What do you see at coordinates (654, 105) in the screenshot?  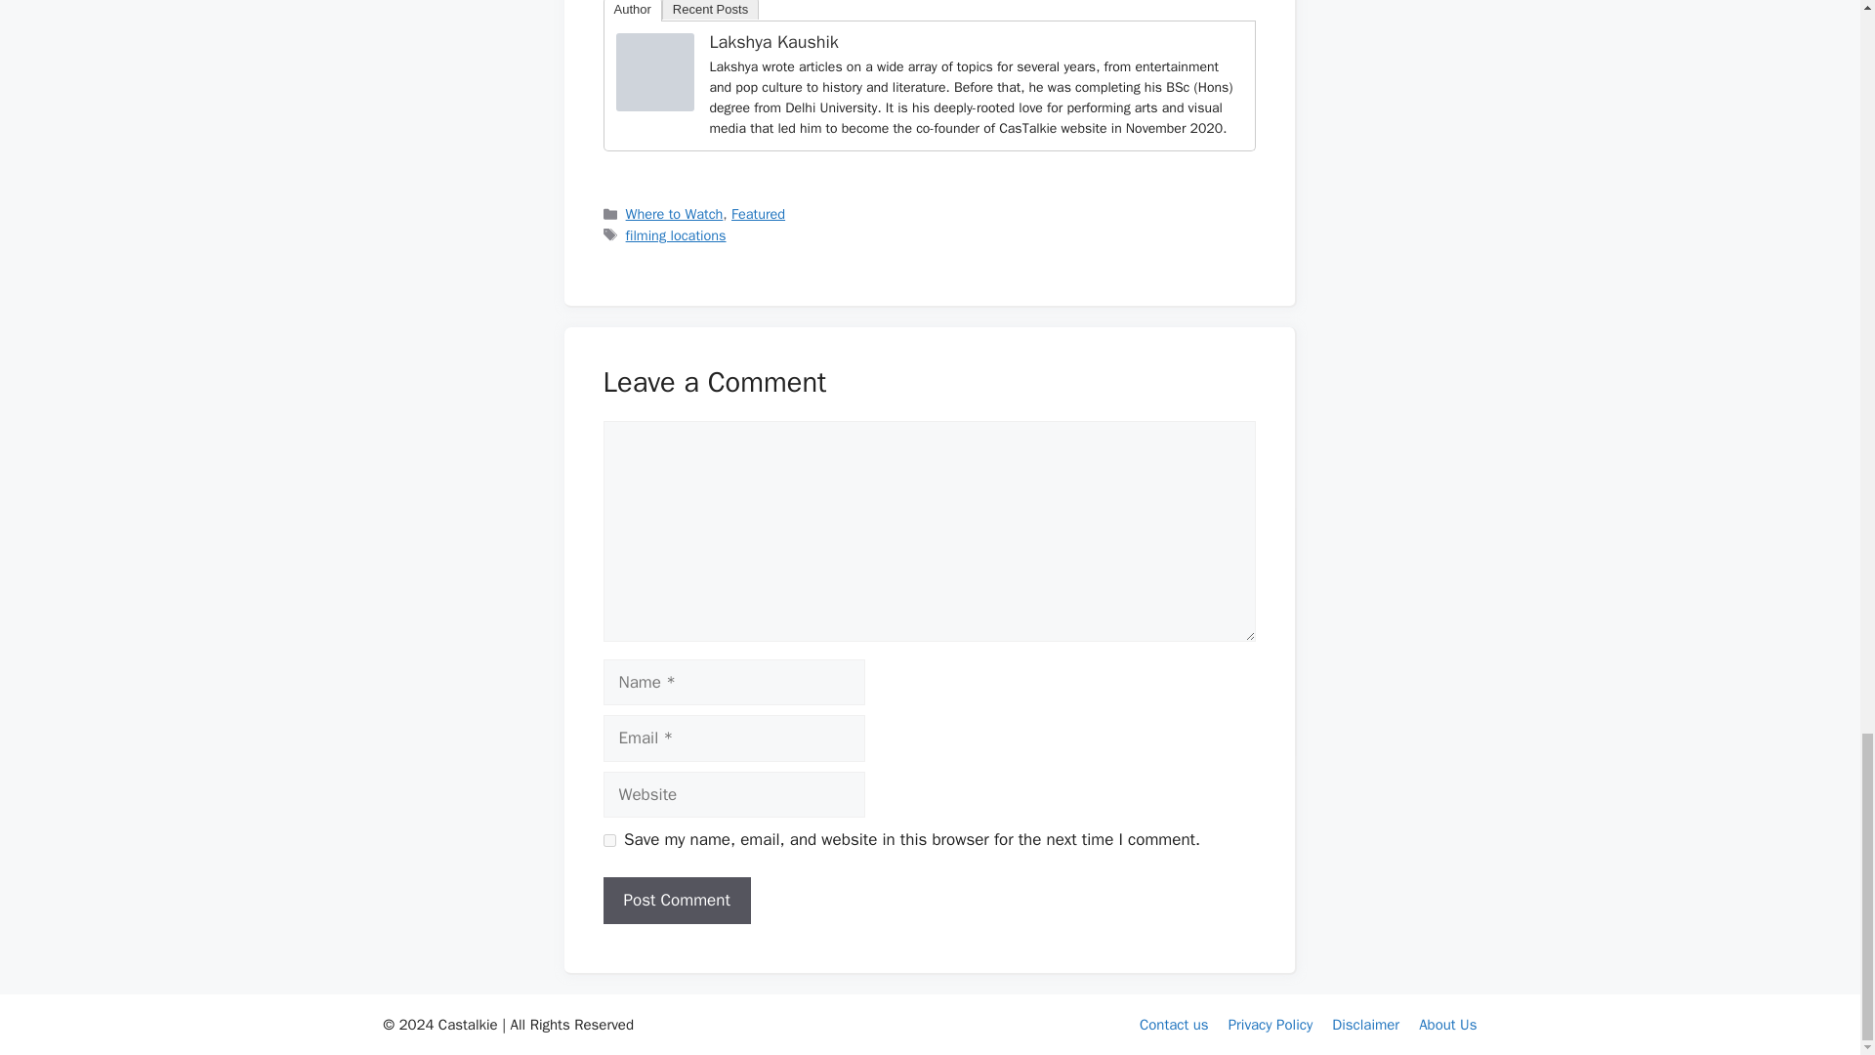 I see `Lakshya Kaushik` at bounding box center [654, 105].